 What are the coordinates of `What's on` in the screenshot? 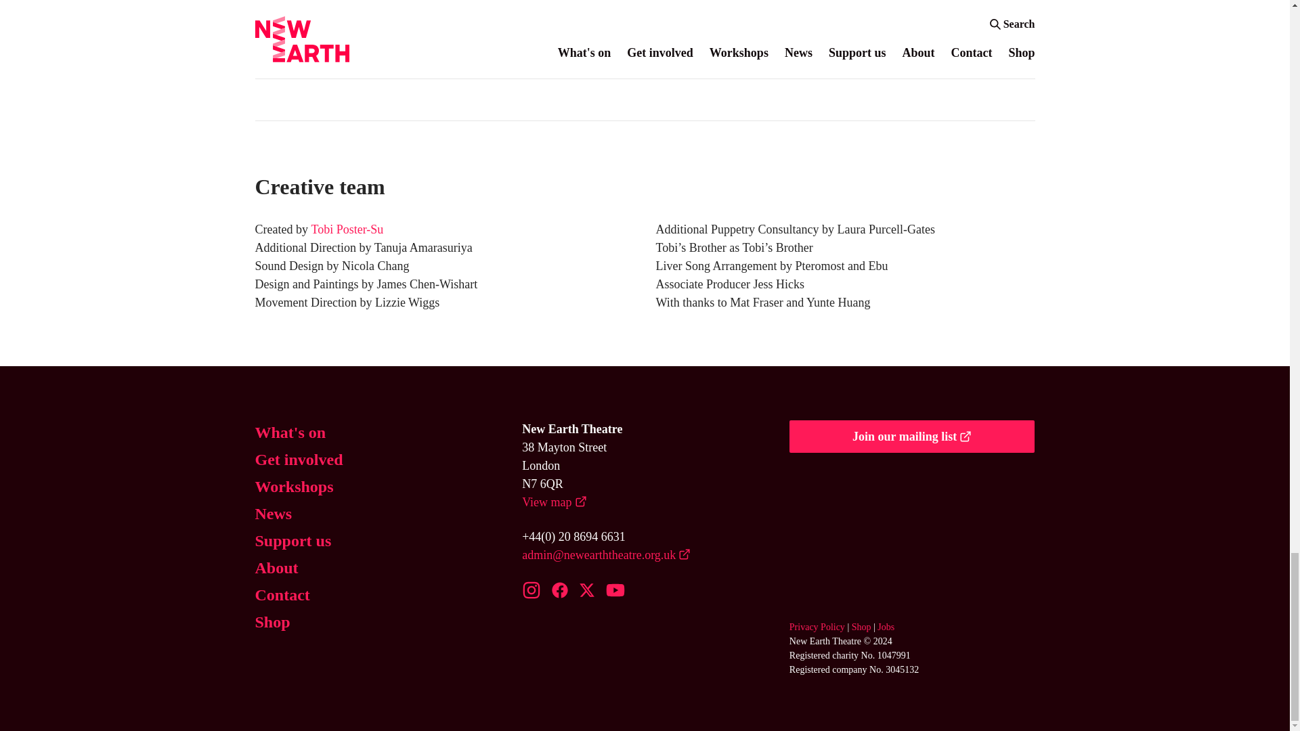 It's located at (290, 432).